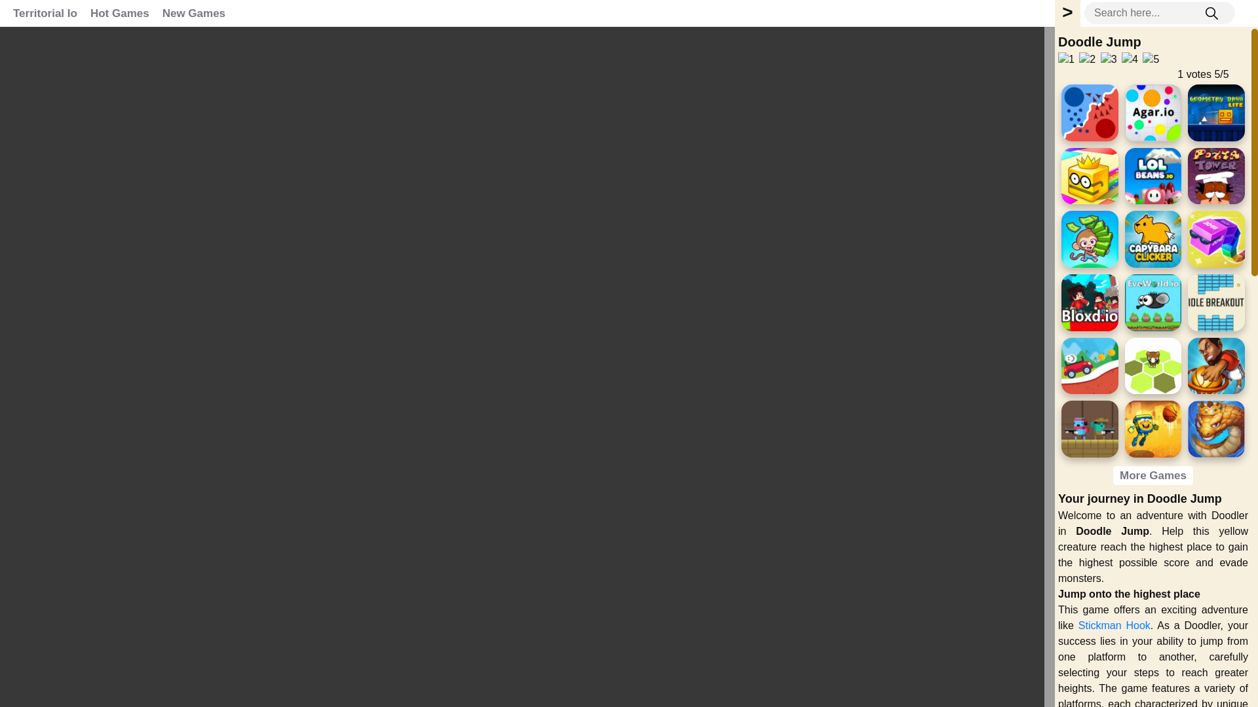  What do you see at coordinates (1109, 59) in the screenshot?
I see `regular` at bounding box center [1109, 59].